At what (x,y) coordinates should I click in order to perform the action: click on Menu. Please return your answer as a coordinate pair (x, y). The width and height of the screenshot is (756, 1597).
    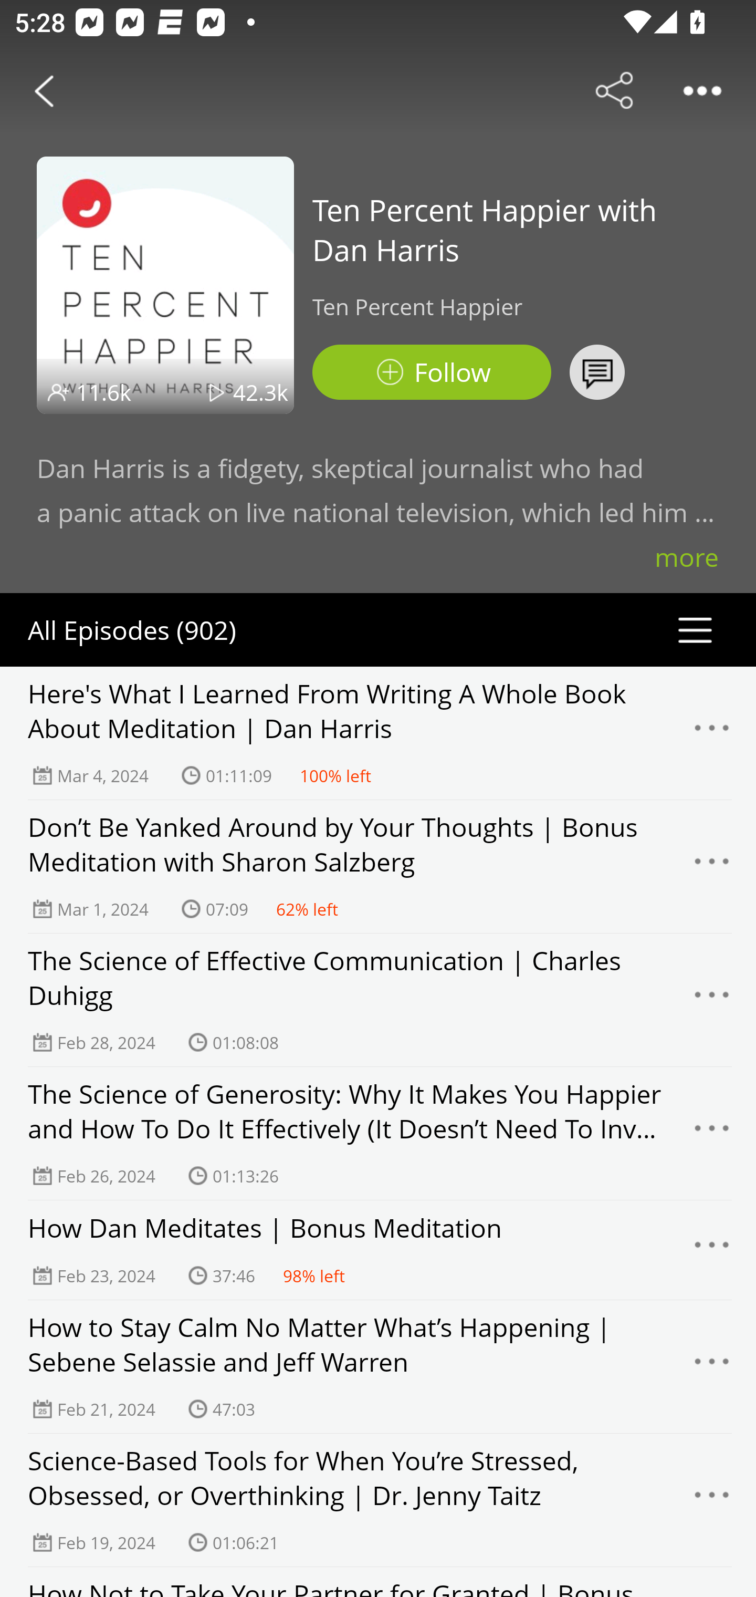
    Looking at the image, I should click on (712, 733).